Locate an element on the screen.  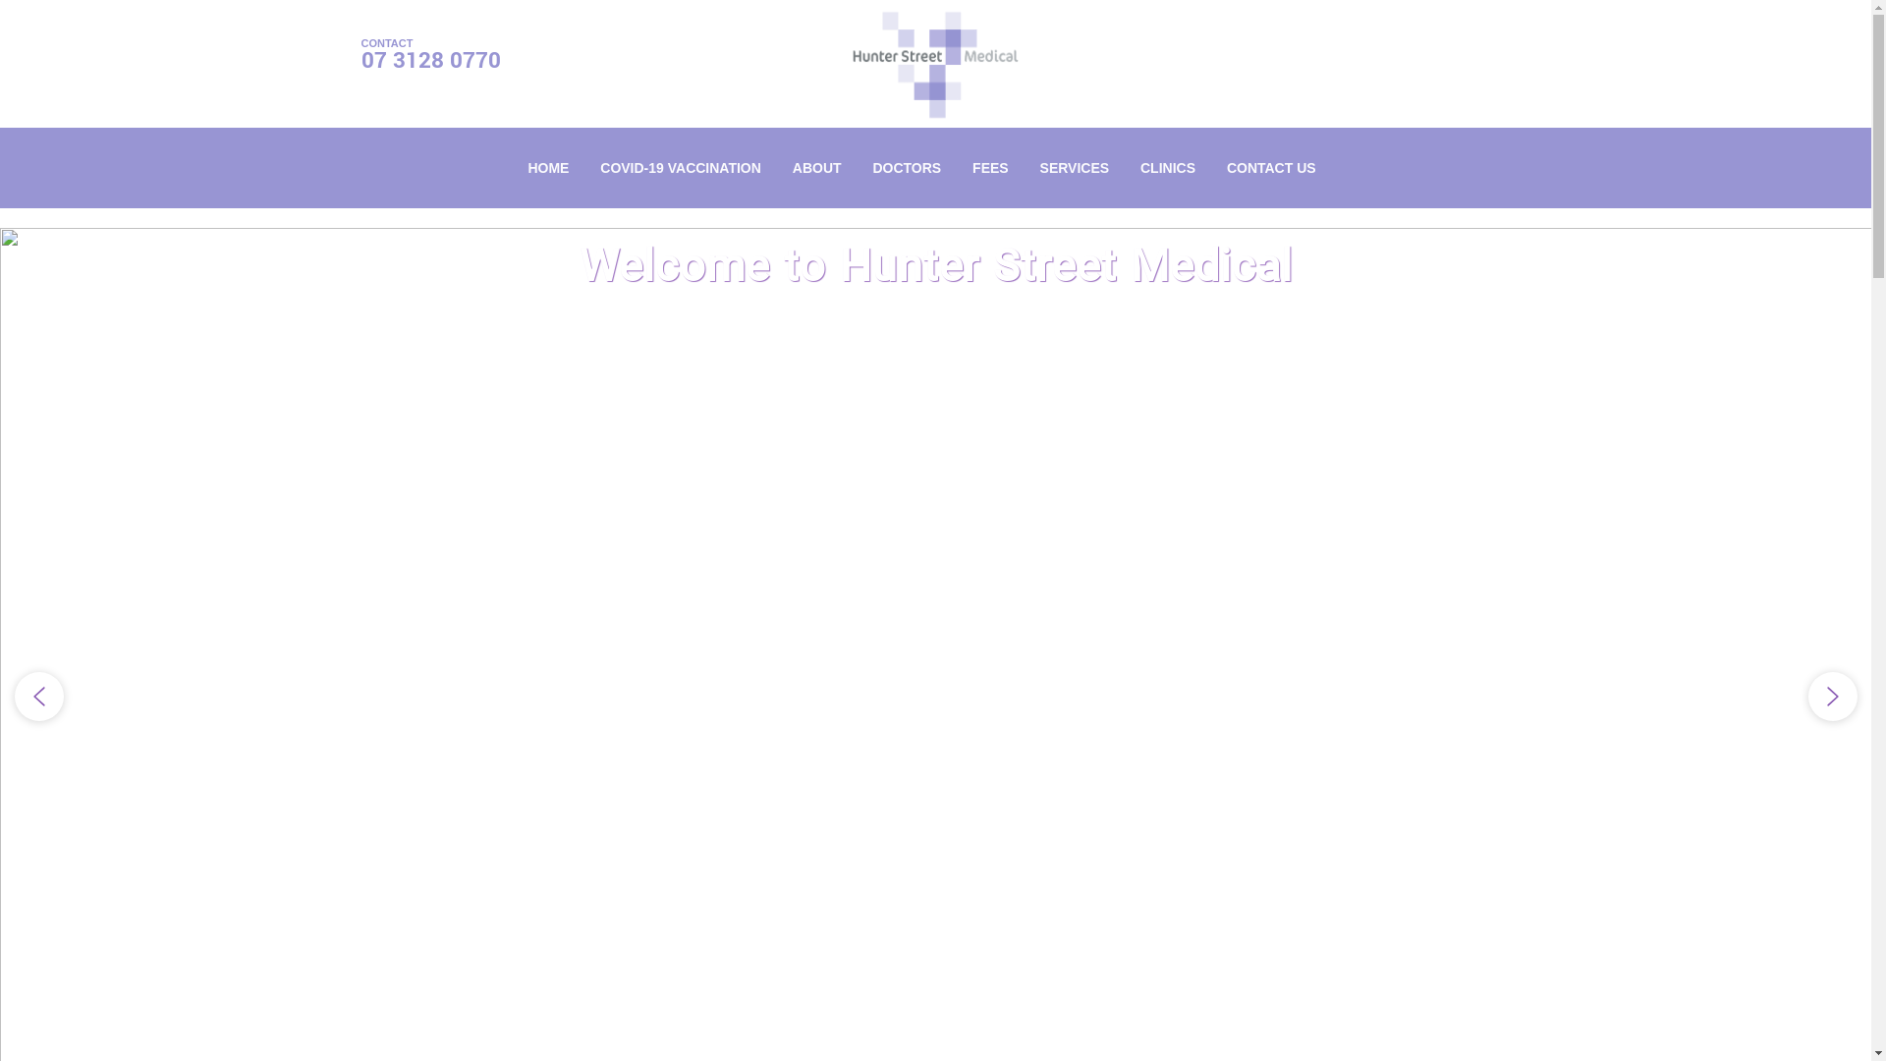
SERVICES is located at coordinates (1075, 168).